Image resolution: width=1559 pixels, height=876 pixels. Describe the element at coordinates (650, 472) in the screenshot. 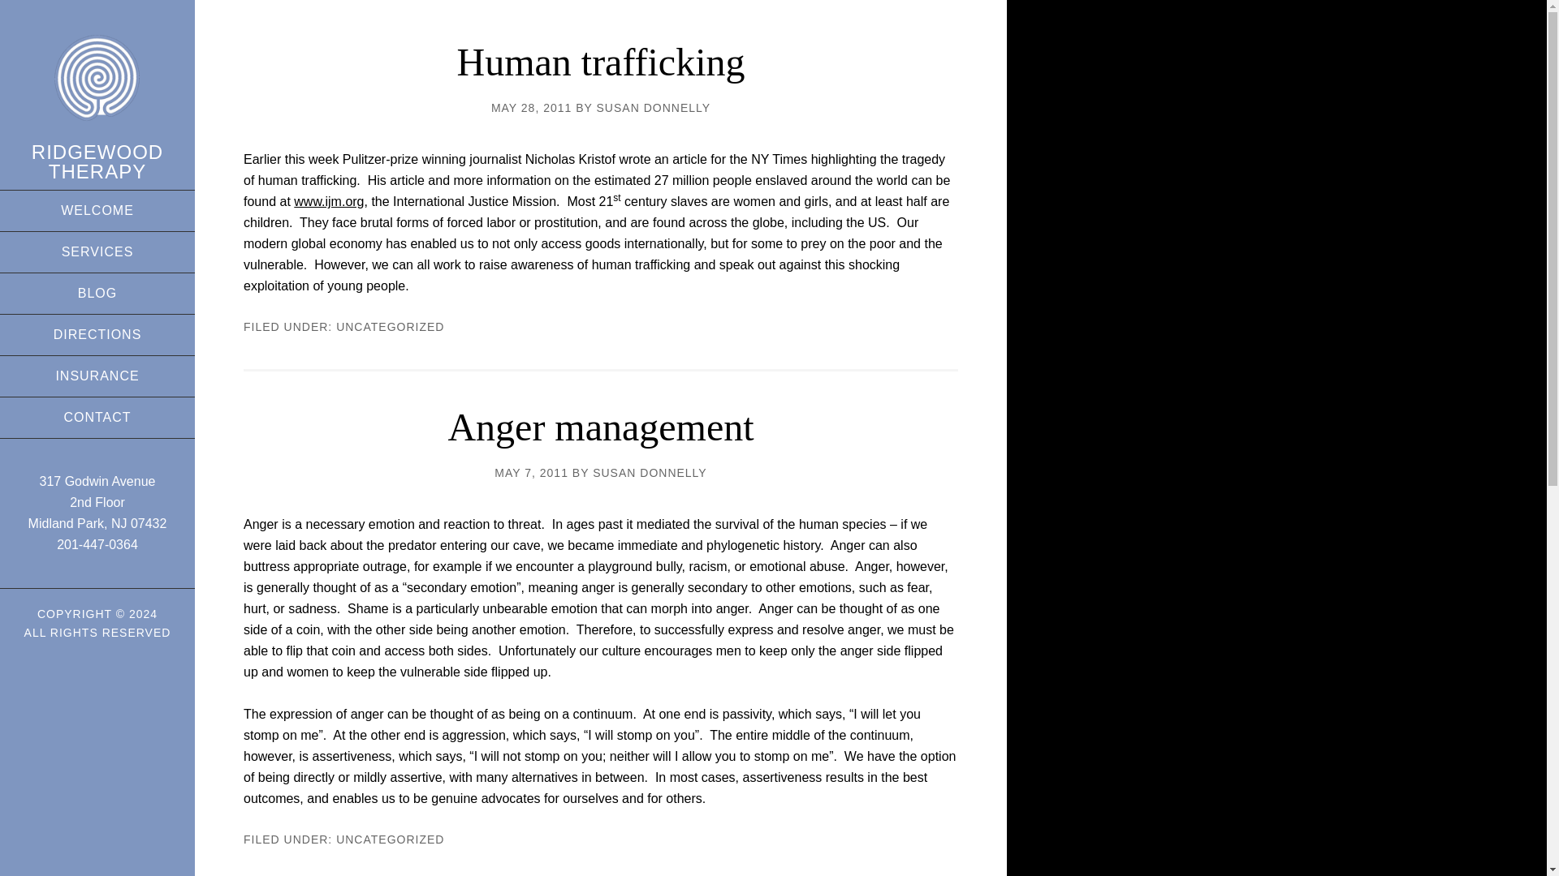

I see `SUSAN DONNELLY` at that location.